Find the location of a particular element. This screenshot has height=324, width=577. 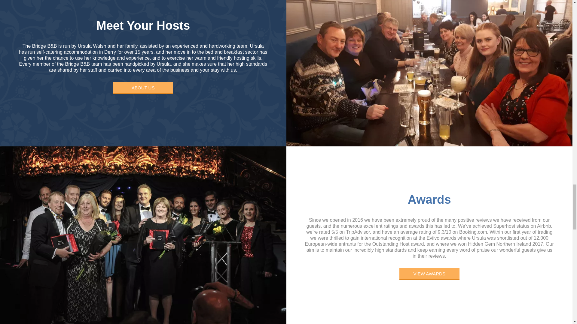

ABOUT US is located at coordinates (143, 88).